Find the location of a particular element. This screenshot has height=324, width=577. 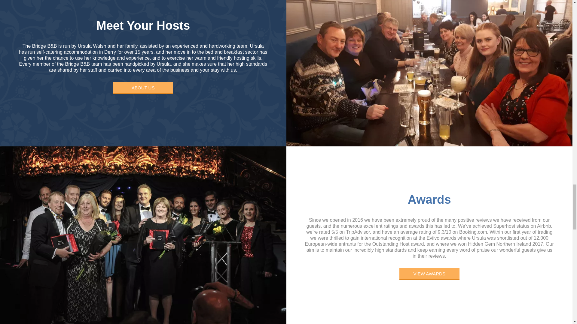

ABOUT US is located at coordinates (143, 88).